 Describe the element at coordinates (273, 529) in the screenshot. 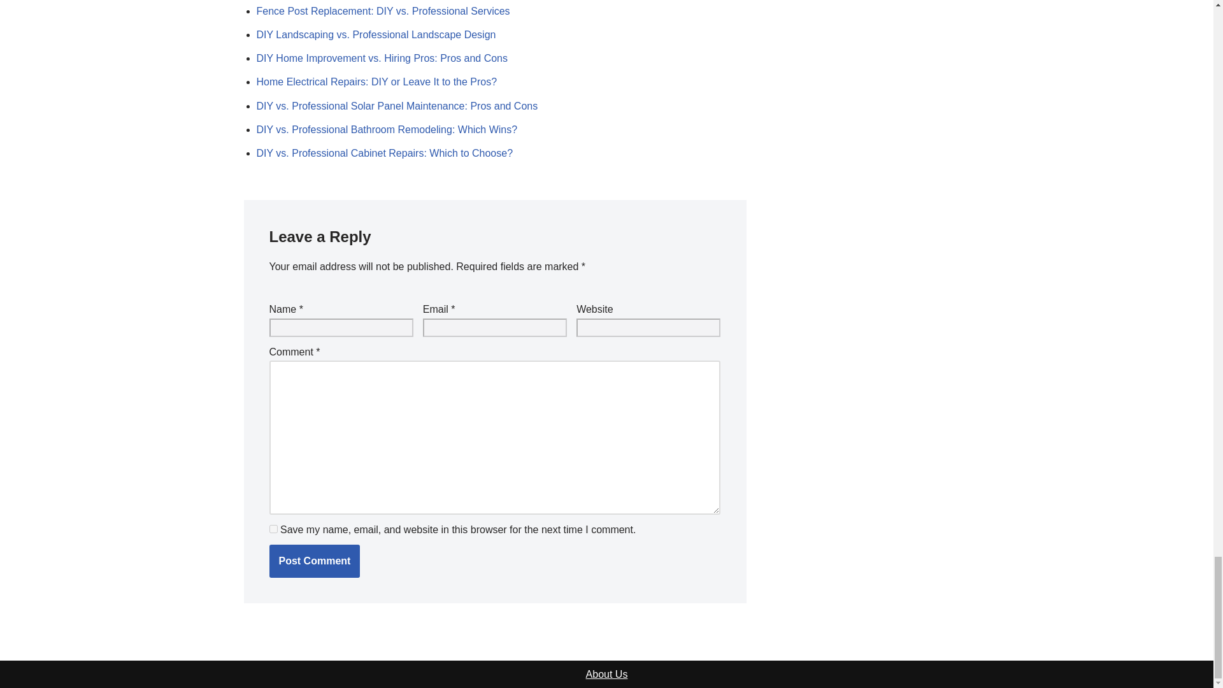

I see `yes` at that location.